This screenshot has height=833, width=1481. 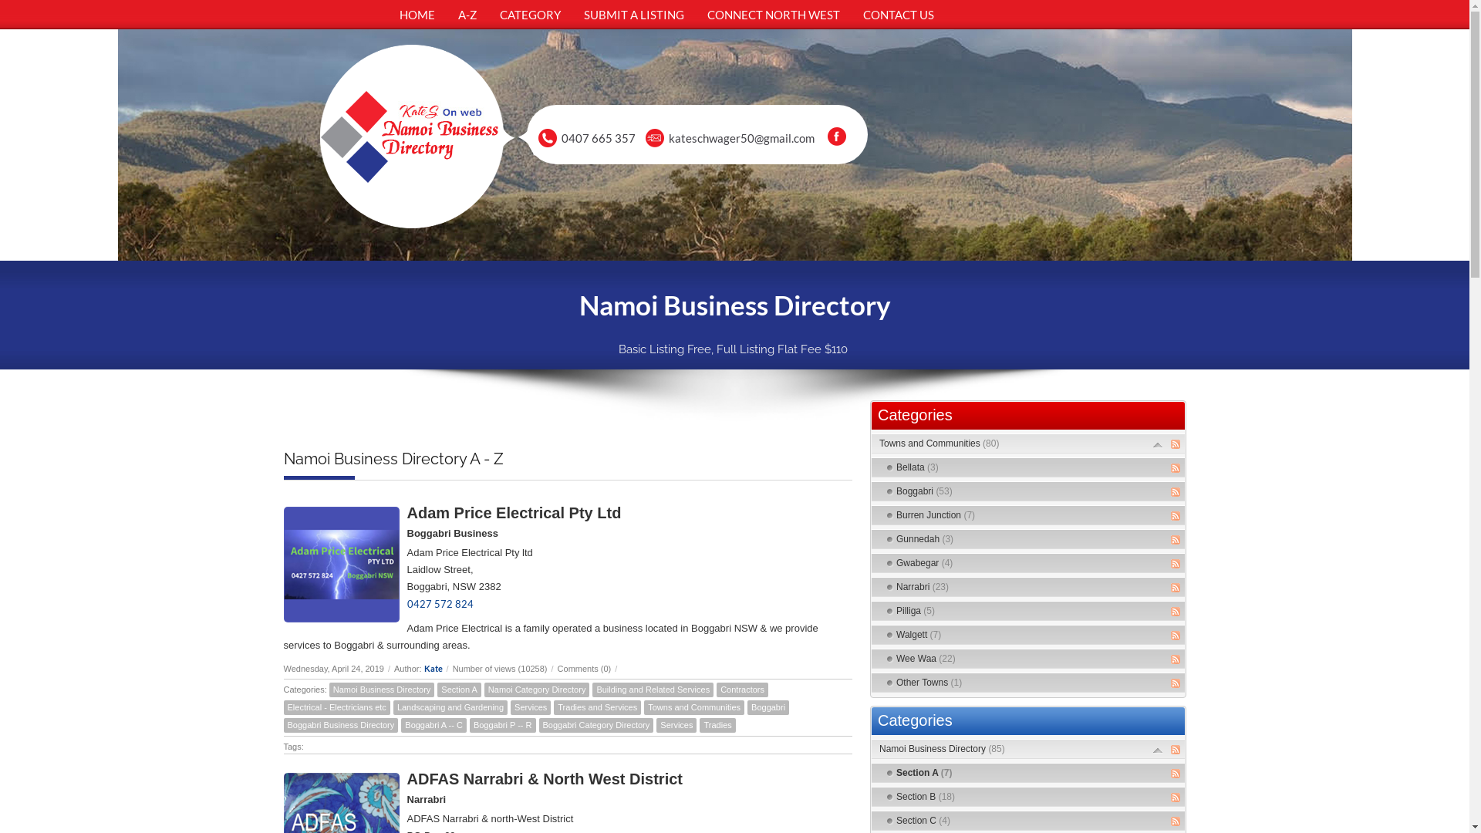 I want to click on Tradies, so click(x=717, y=725).